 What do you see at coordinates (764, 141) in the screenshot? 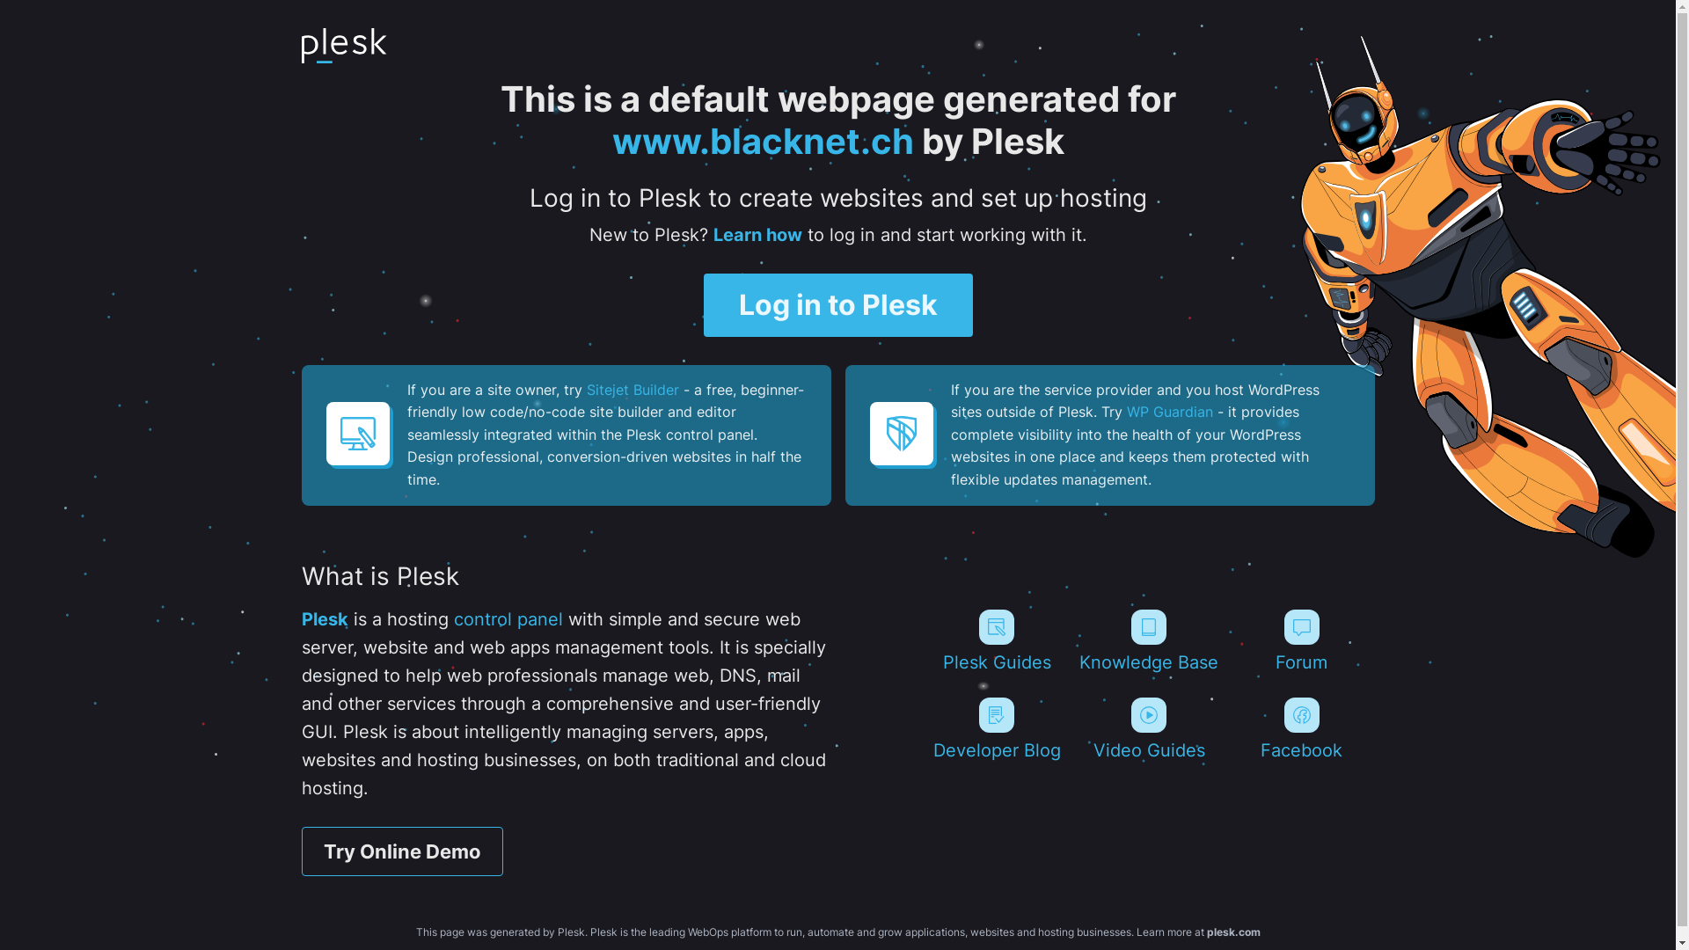
I see `www.blacknet.ch` at bounding box center [764, 141].